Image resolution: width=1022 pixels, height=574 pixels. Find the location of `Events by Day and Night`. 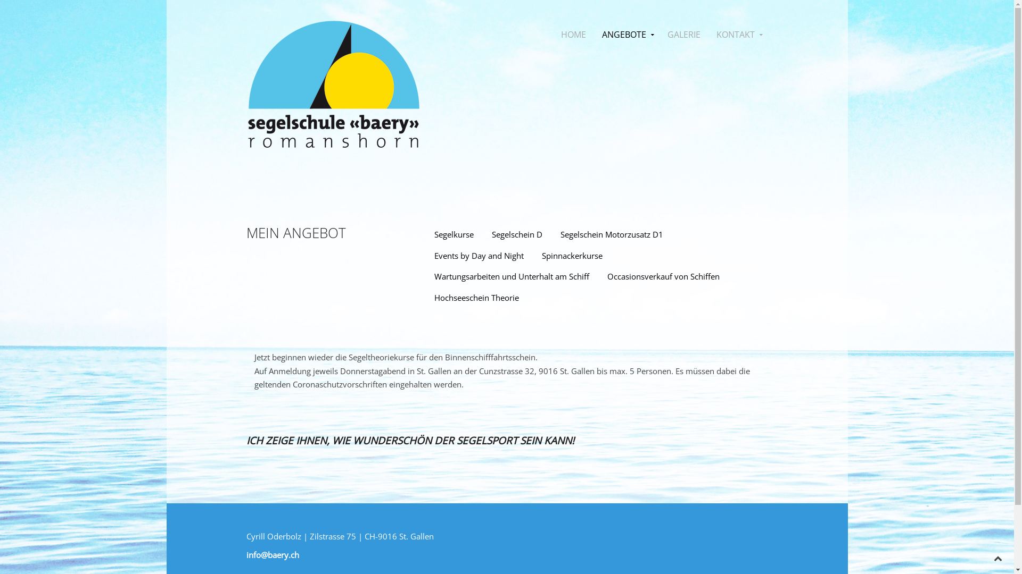

Events by Day and Night is located at coordinates (479, 256).